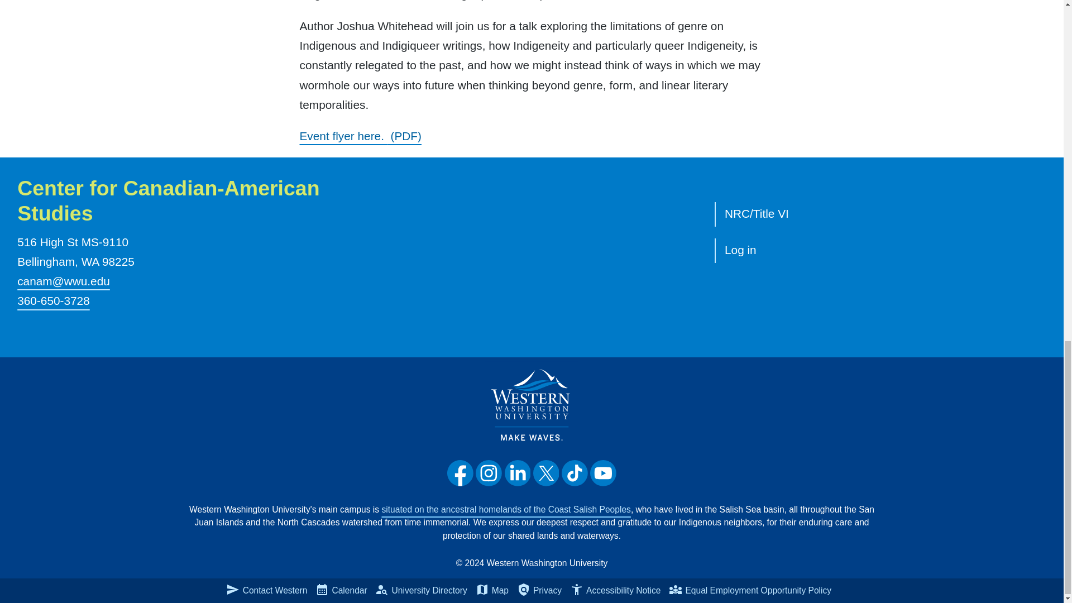  I want to click on Event flyer here. , so click(360, 136).